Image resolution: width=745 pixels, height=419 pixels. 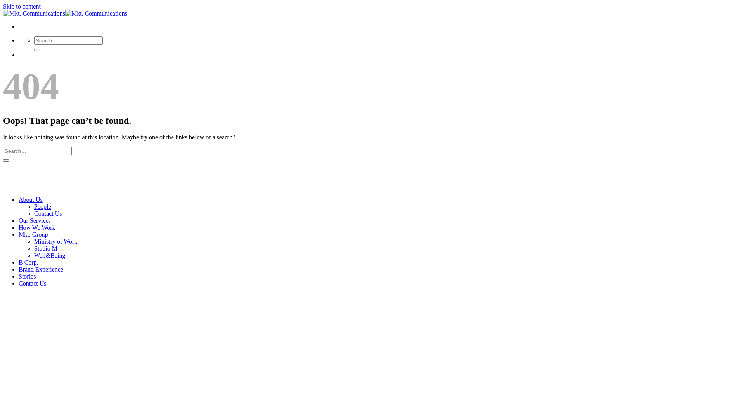 What do you see at coordinates (41, 269) in the screenshot?
I see `Brand Experience` at bounding box center [41, 269].